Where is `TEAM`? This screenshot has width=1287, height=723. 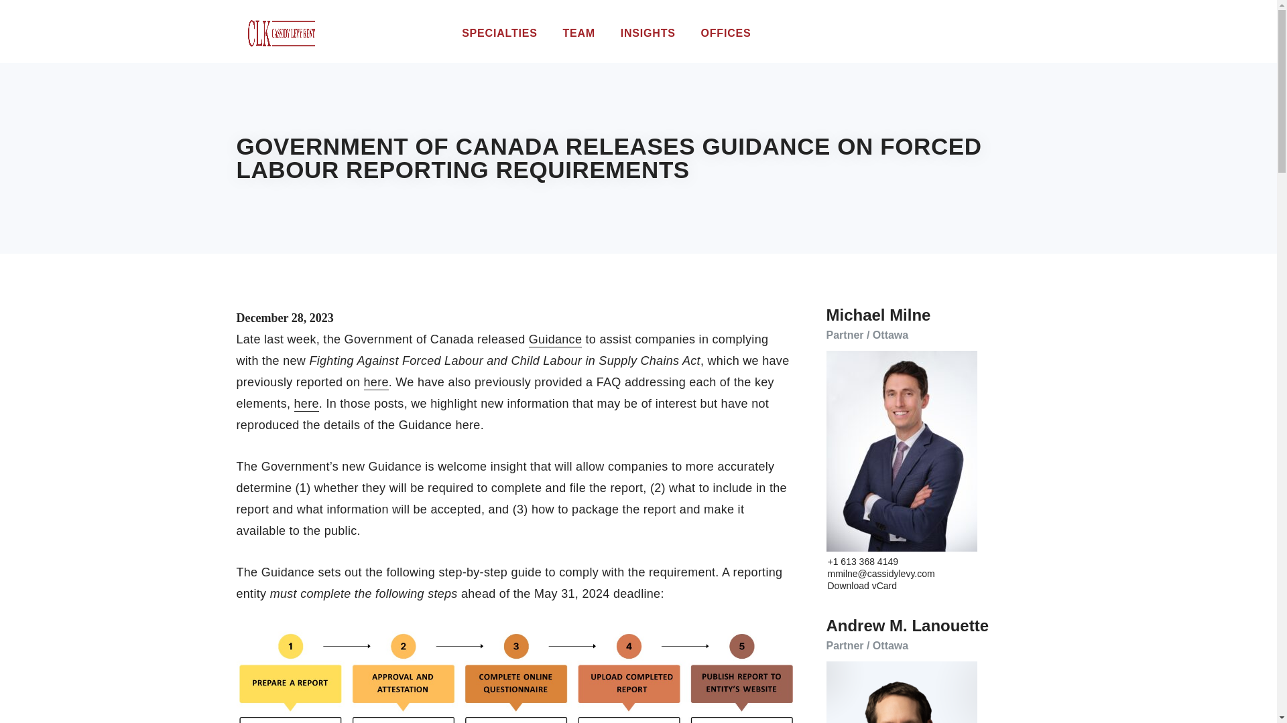
TEAM is located at coordinates (579, 33).